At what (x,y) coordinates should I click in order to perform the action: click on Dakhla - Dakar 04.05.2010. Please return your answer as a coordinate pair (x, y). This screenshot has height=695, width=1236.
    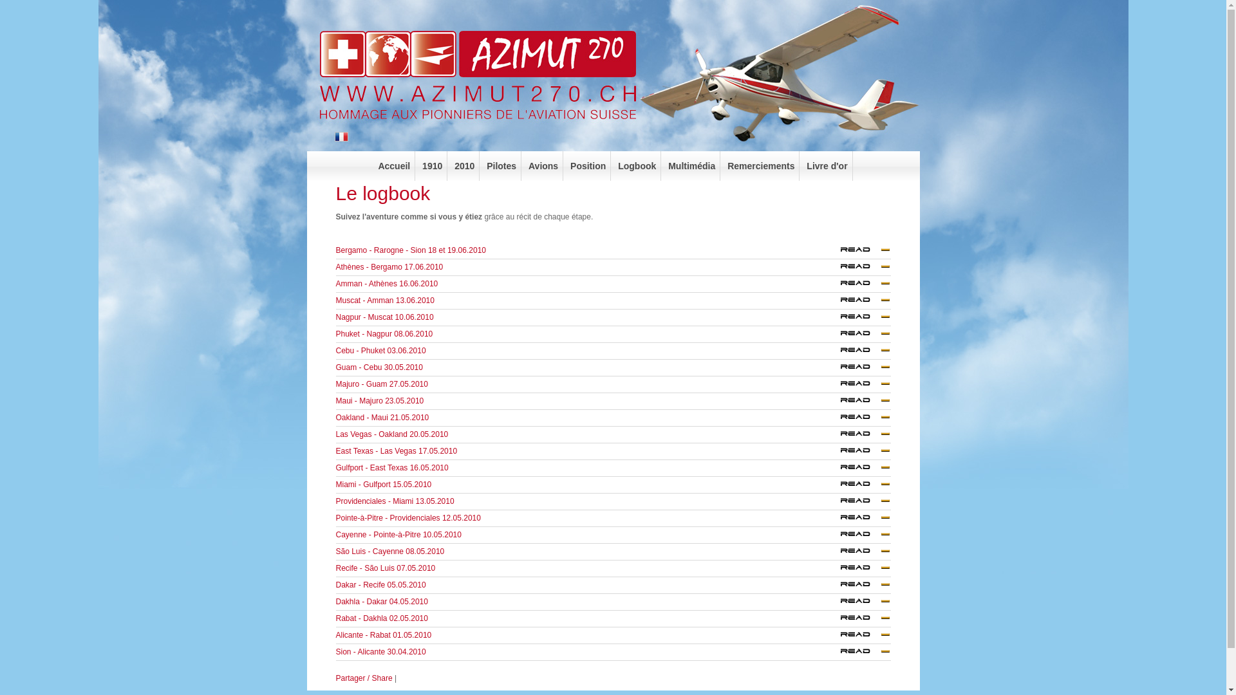
    Looking at the image, I should click on (862, 604).